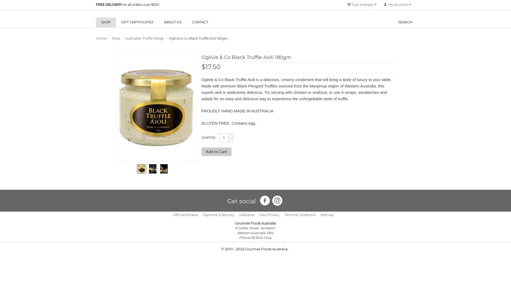 Image resolution: width=511 pixels, height=287 pixels. I want to click on Add to Cart, so click(217, 152).